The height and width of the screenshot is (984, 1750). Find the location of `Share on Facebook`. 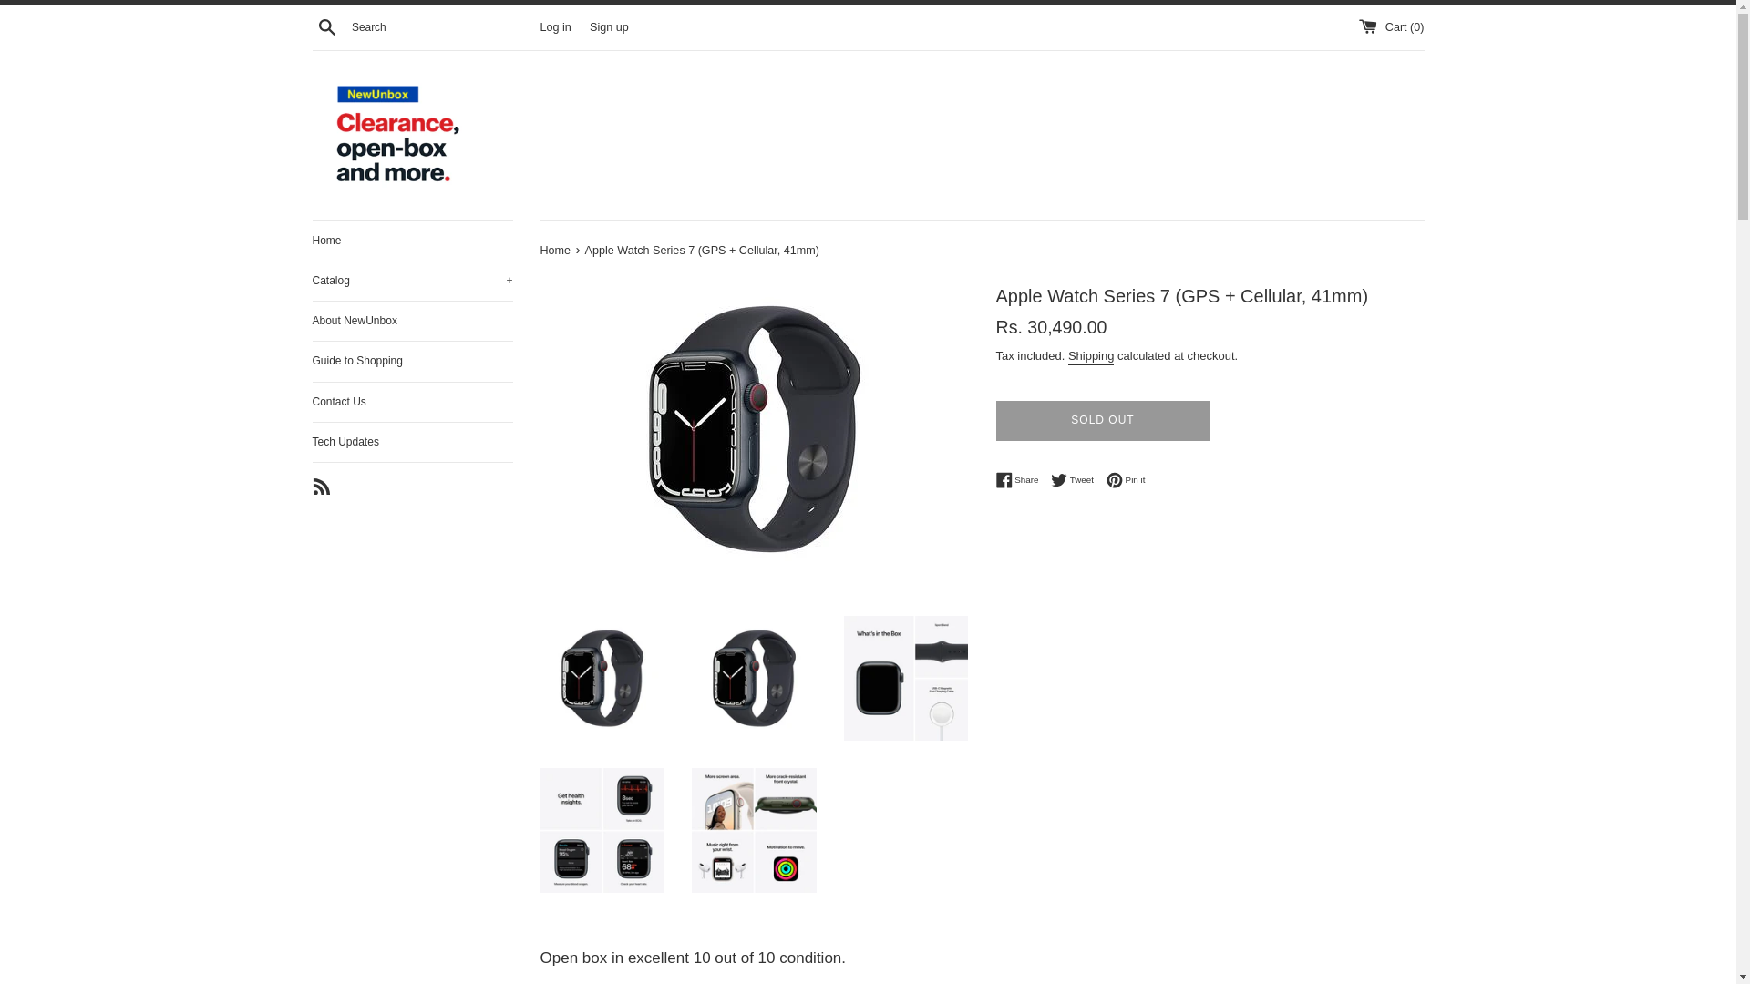

Share on Facebook is located at coordinates (1021, 479).